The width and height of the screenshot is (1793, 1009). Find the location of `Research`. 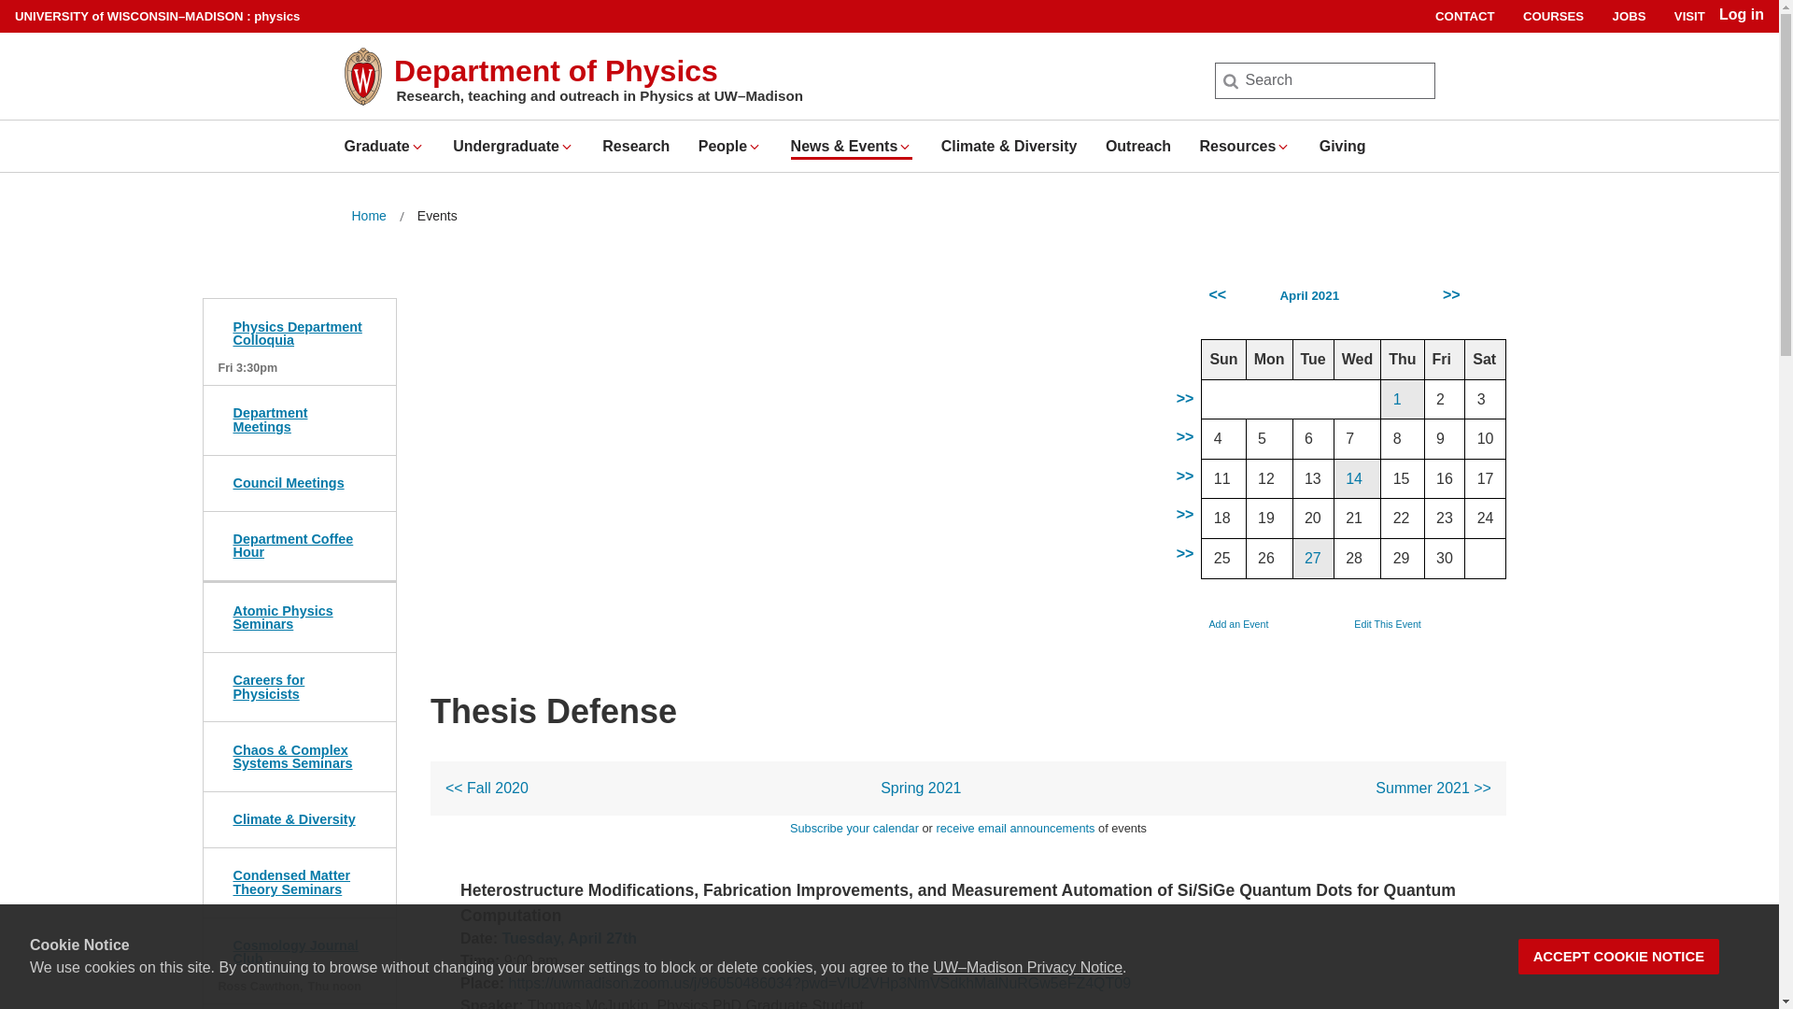

Research is located at coordinates (635, 146).